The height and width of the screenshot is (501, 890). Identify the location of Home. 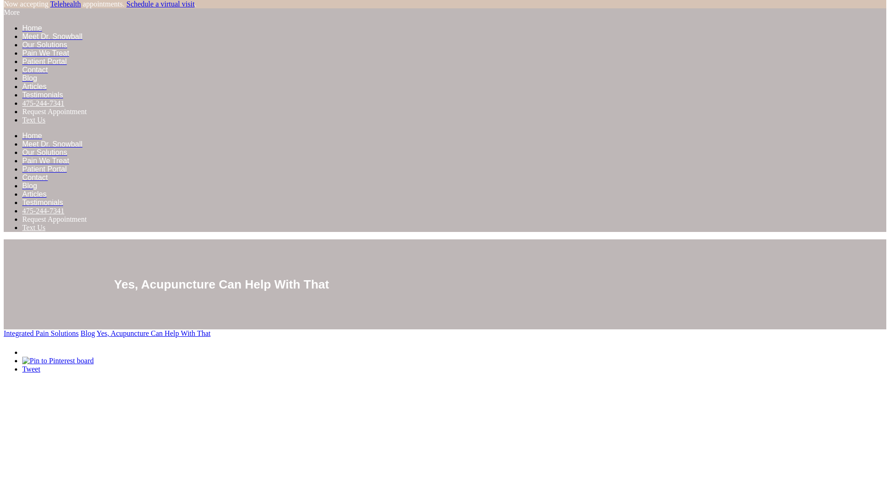
(32, 28).